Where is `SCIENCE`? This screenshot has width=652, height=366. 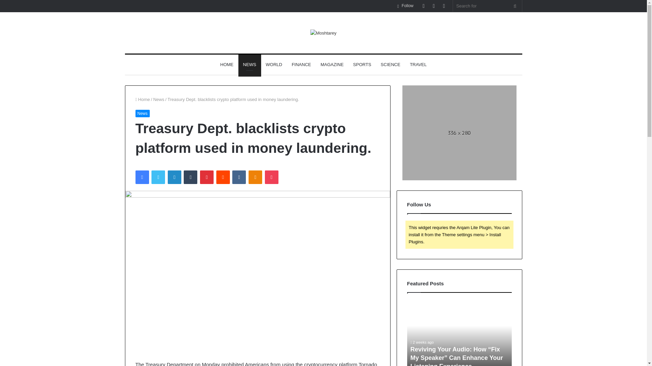 SCIENCE is located at coordinates (391, 64).